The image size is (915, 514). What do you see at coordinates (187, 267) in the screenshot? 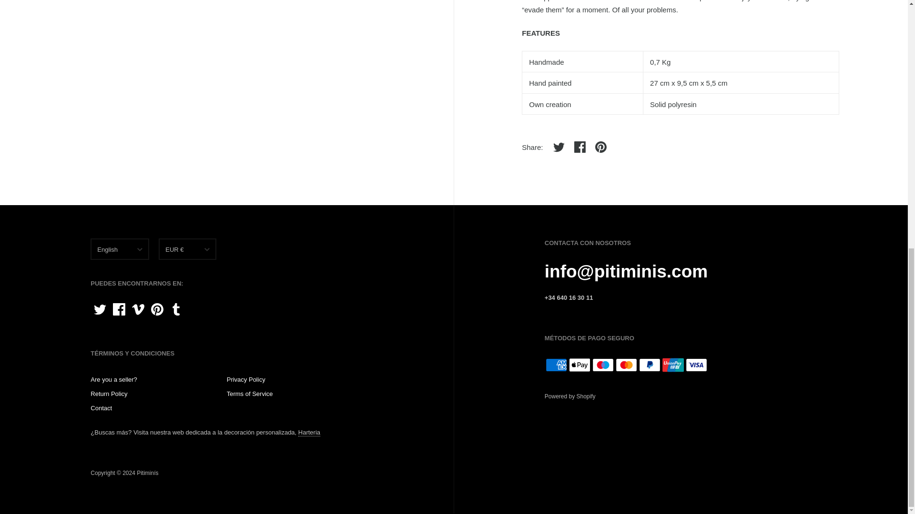
I see `DKK kr.` at bounding box center [187, 267].